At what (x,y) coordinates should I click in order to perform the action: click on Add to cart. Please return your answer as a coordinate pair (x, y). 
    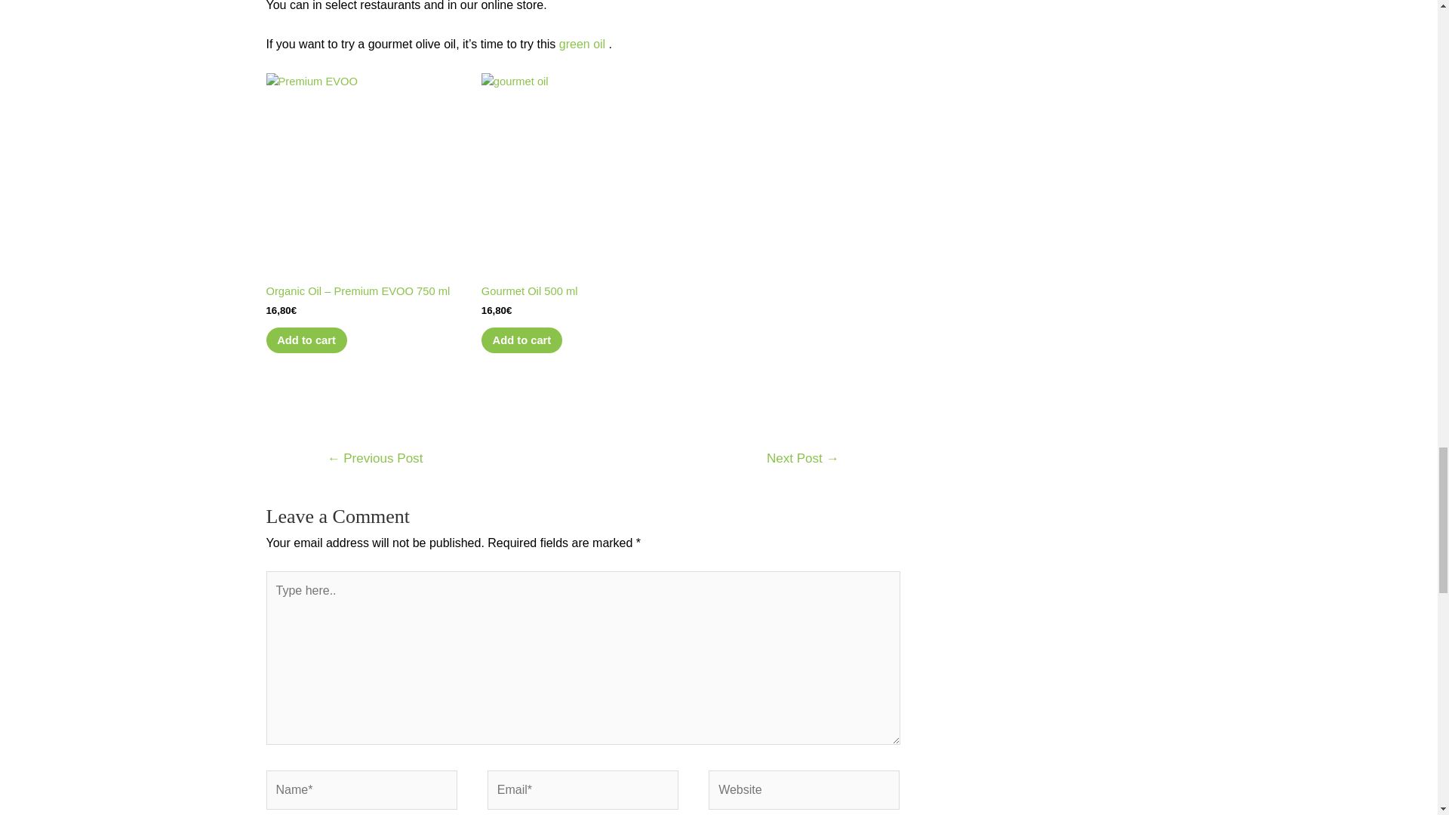
    Looking at the image, I should click on (305, 340).